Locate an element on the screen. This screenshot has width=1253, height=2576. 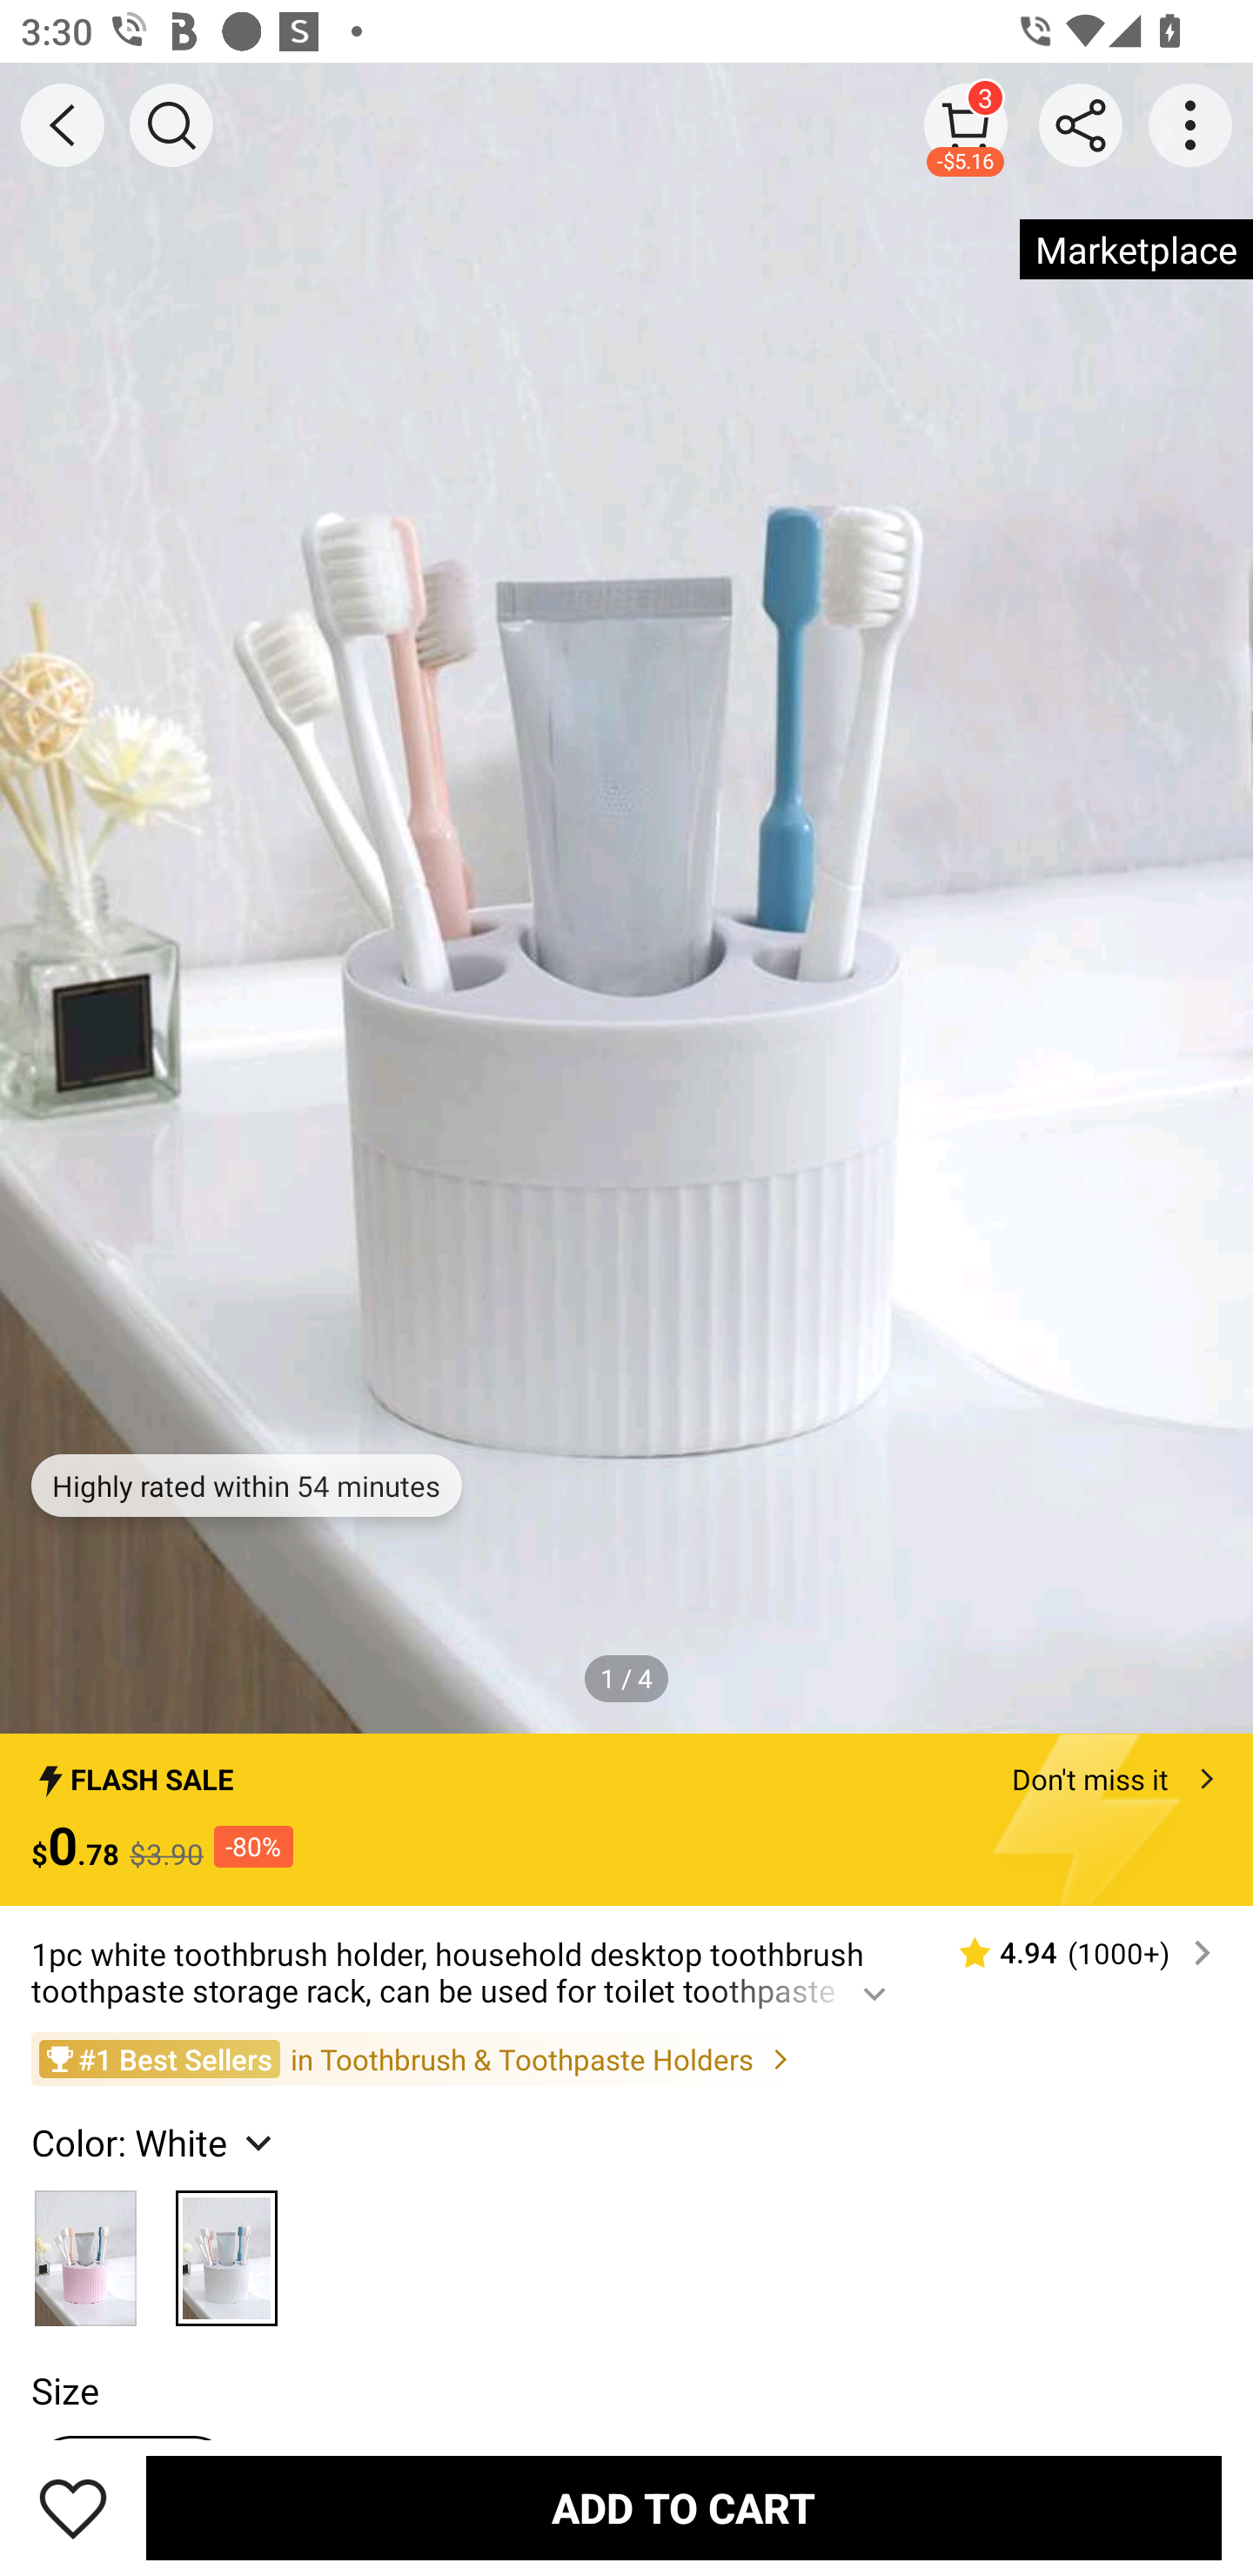
Save is located at coordinates (73, 2507).